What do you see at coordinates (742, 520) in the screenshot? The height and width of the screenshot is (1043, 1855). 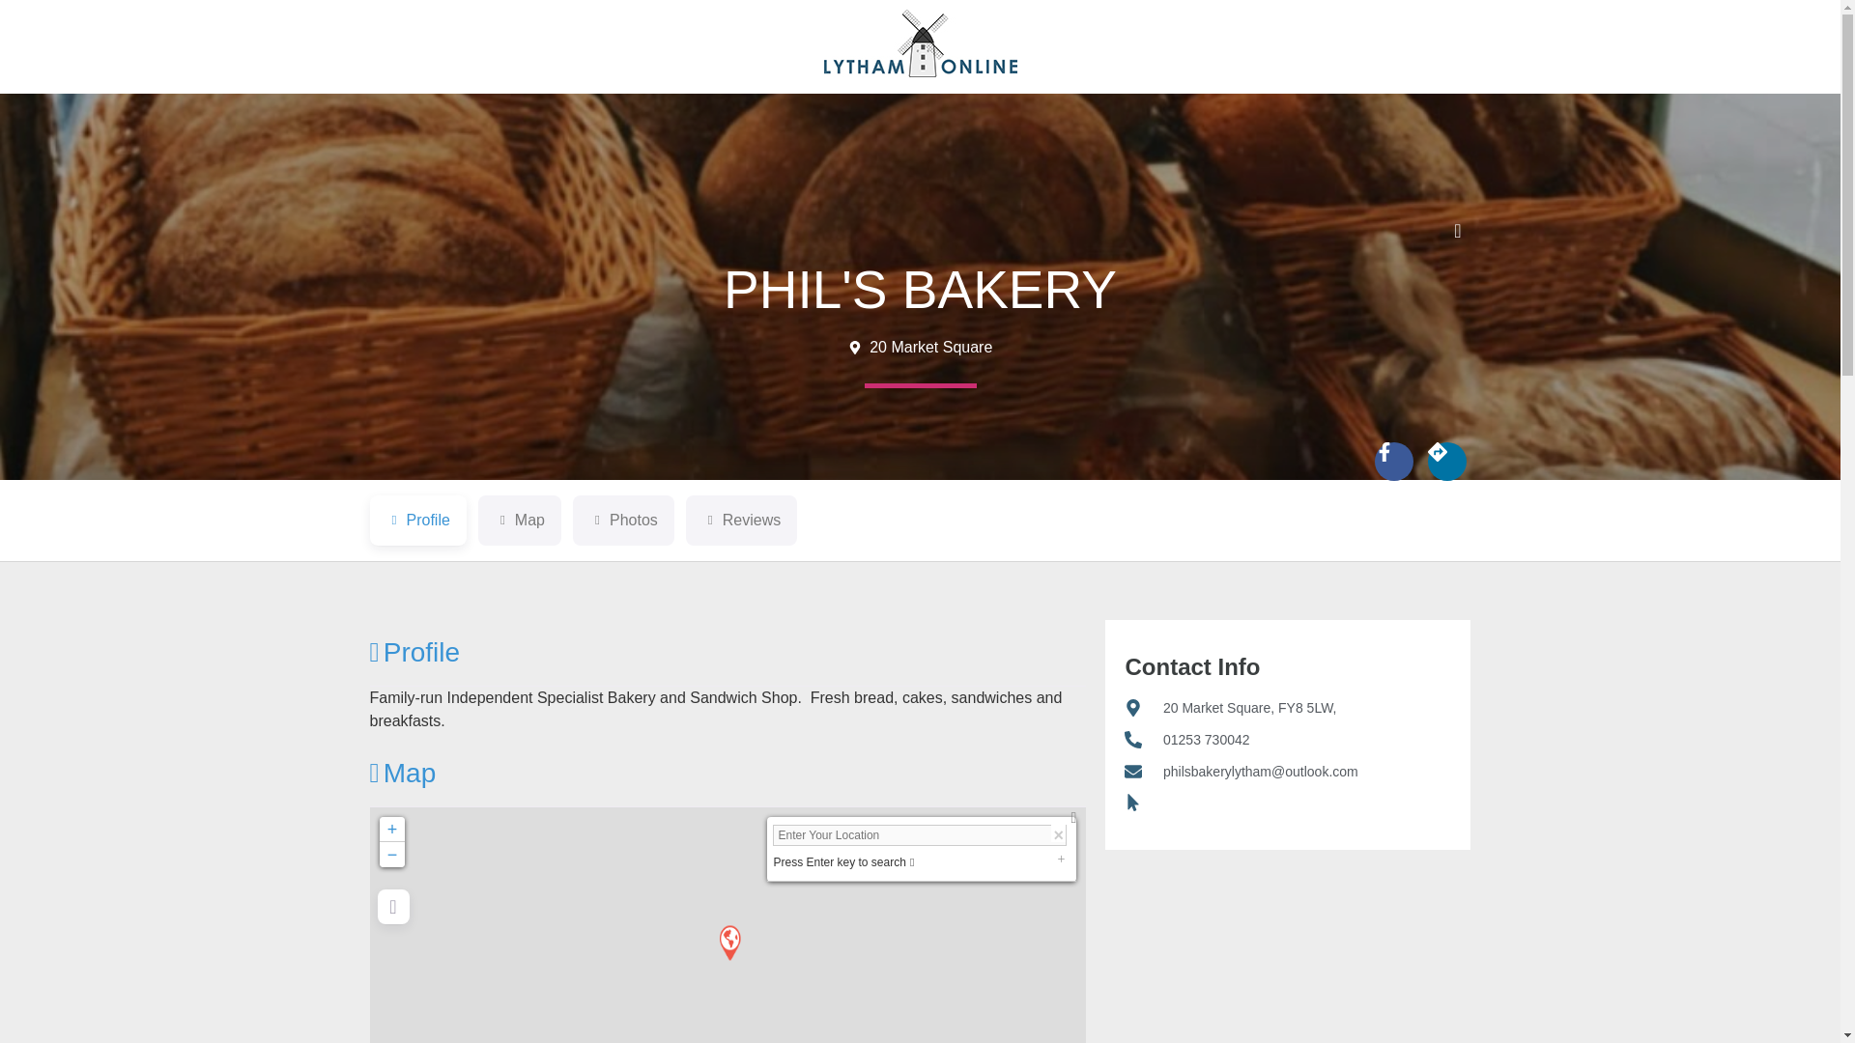 I see `Reviews` at bounding box center [742, 520].